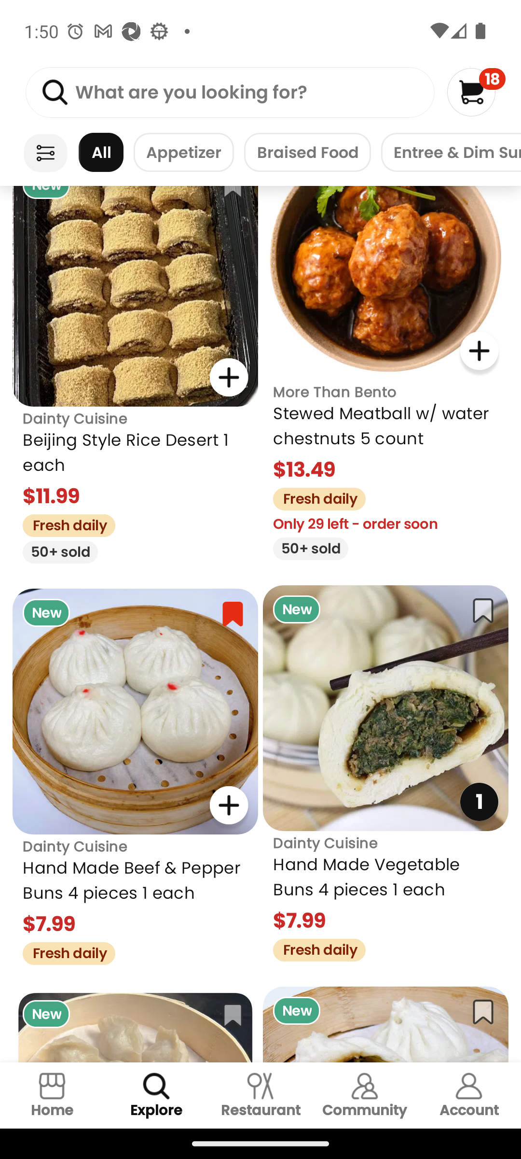  I want to click on Account, so click(469, 1095).